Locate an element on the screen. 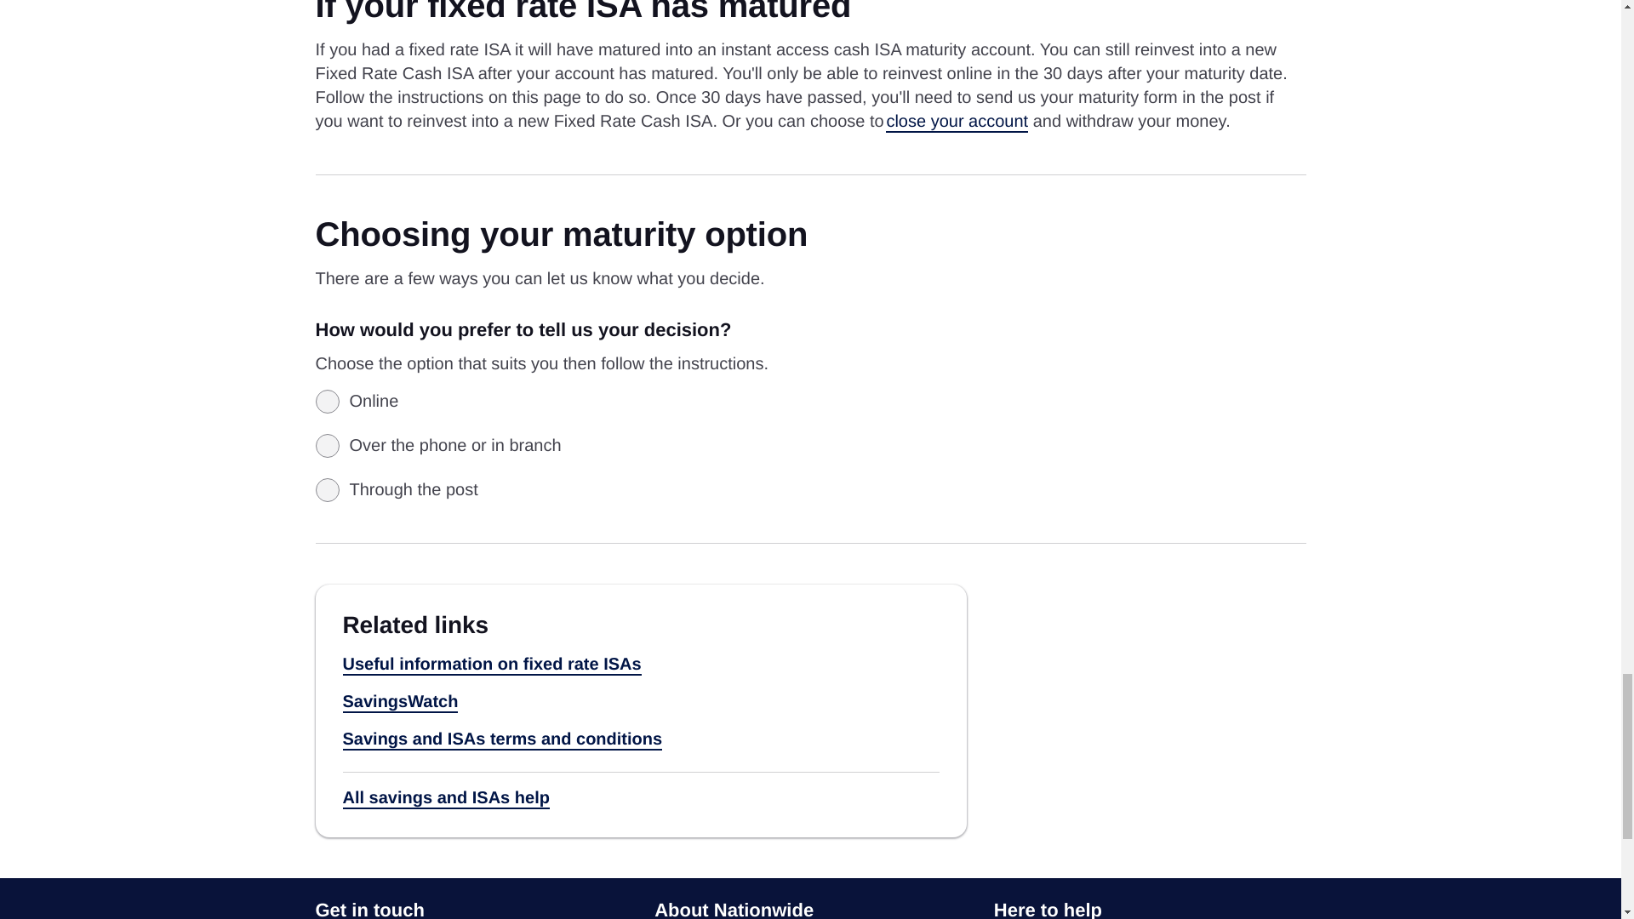 This screenshot has height=919, width=1634. All savings and ISAs help is located at coordinates (445, 798).